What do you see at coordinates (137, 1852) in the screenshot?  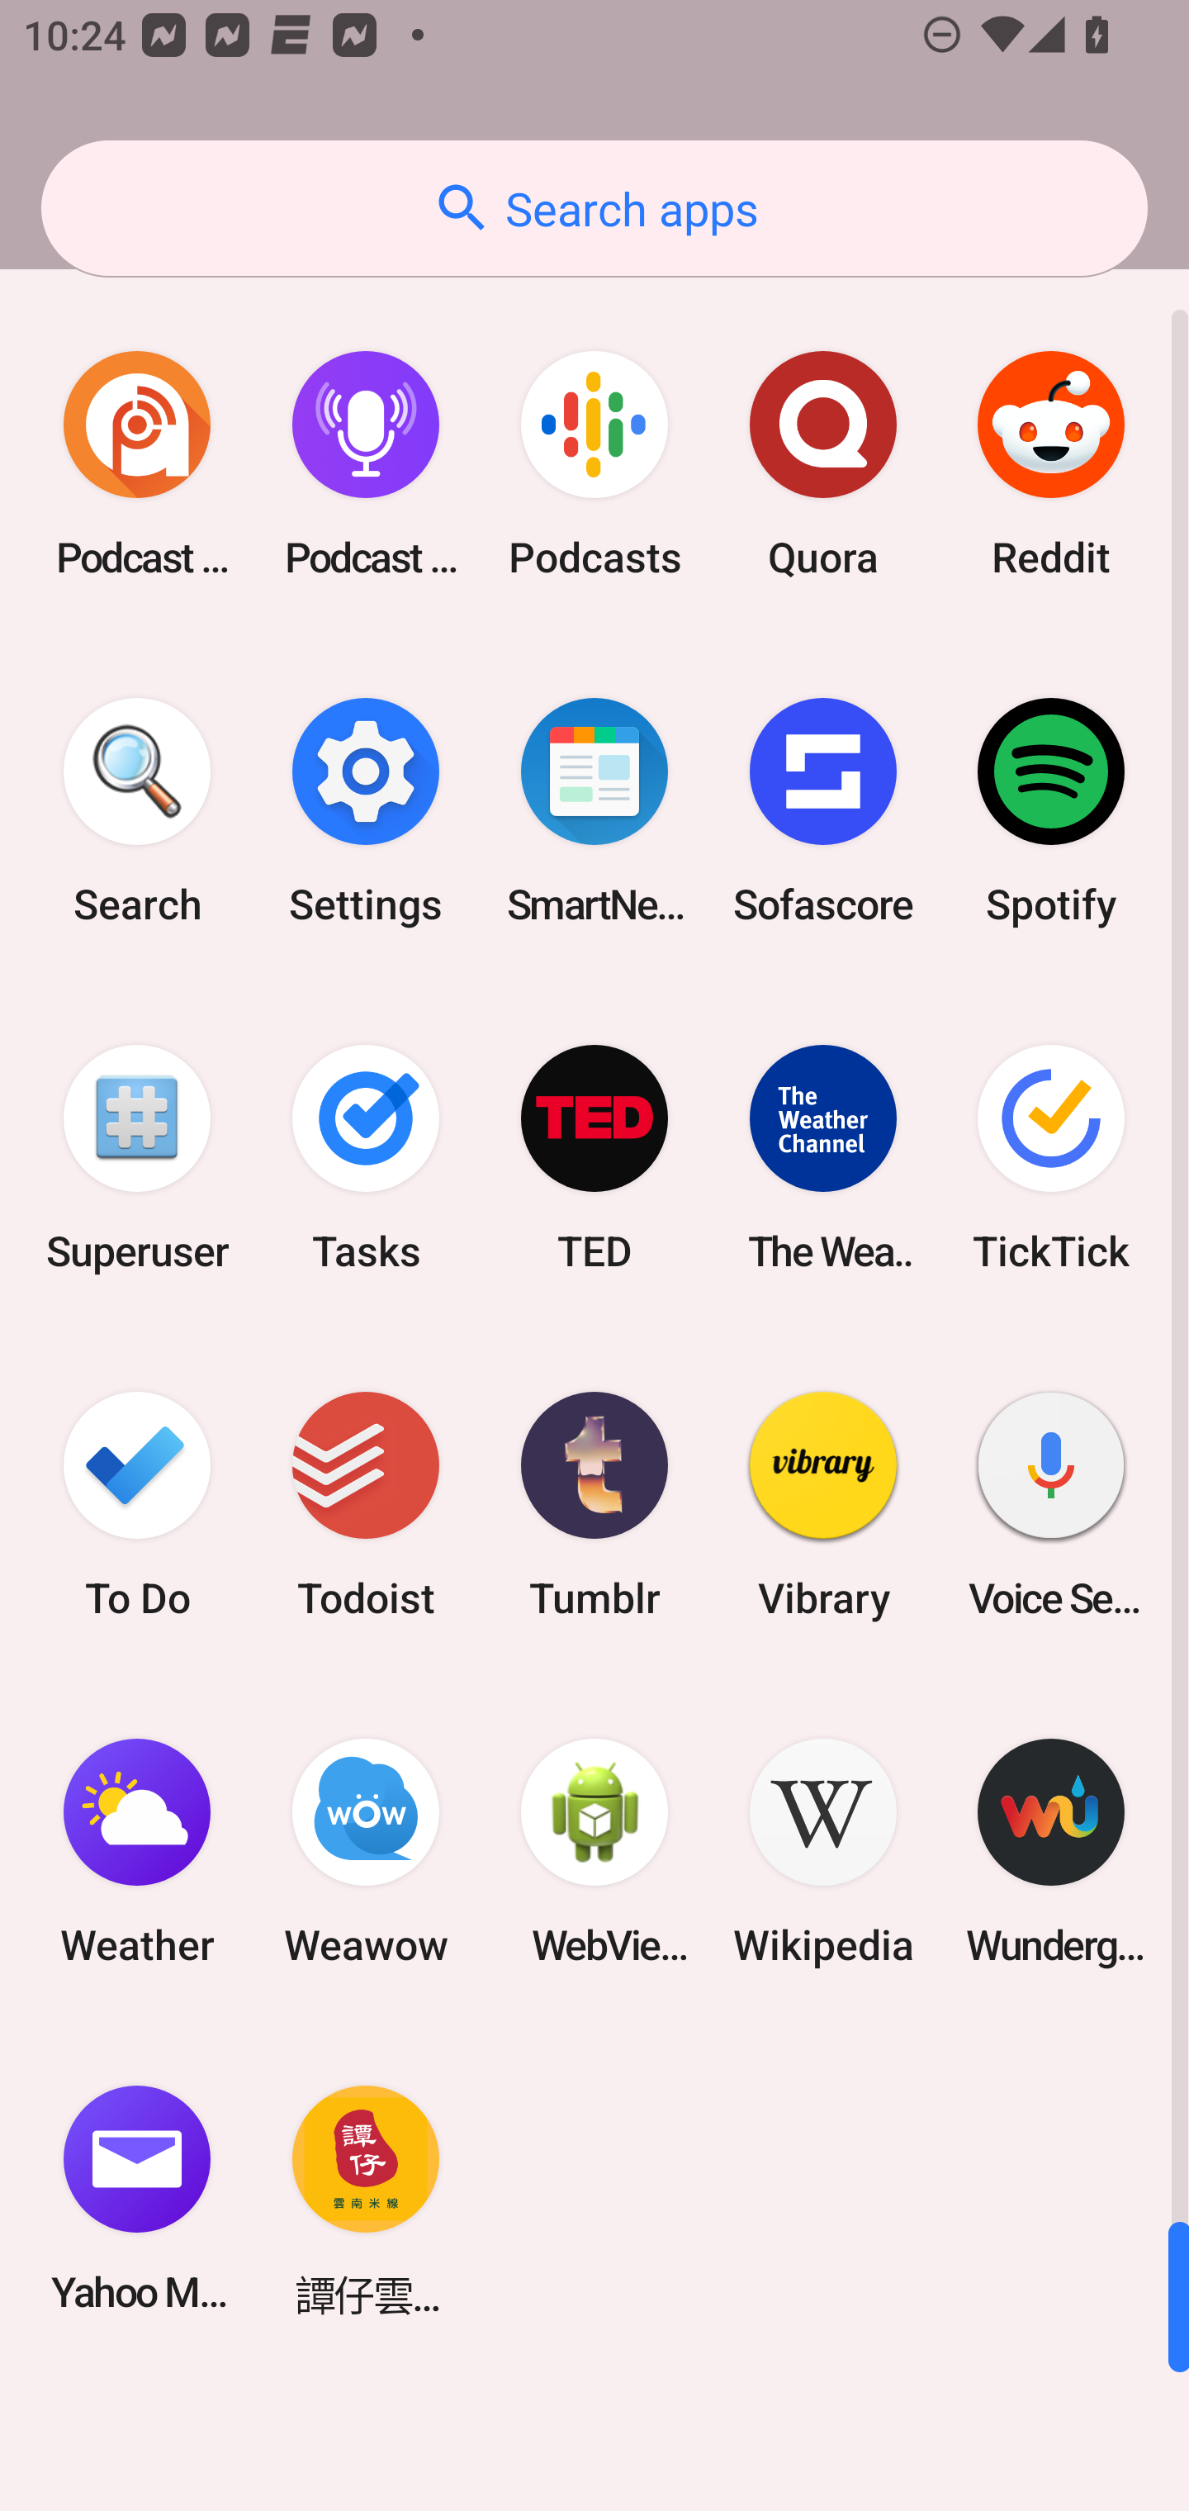 I see `Weather` at bounding box center [137, 1852].